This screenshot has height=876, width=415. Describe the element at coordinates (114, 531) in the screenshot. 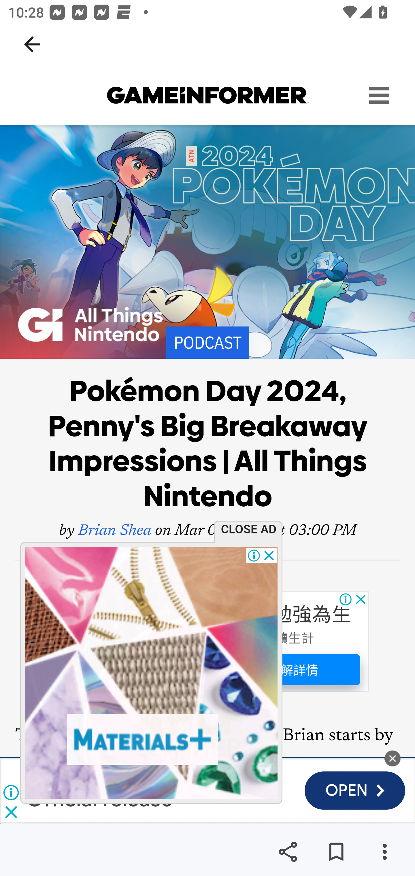

I see `Brian Shea` at that location.